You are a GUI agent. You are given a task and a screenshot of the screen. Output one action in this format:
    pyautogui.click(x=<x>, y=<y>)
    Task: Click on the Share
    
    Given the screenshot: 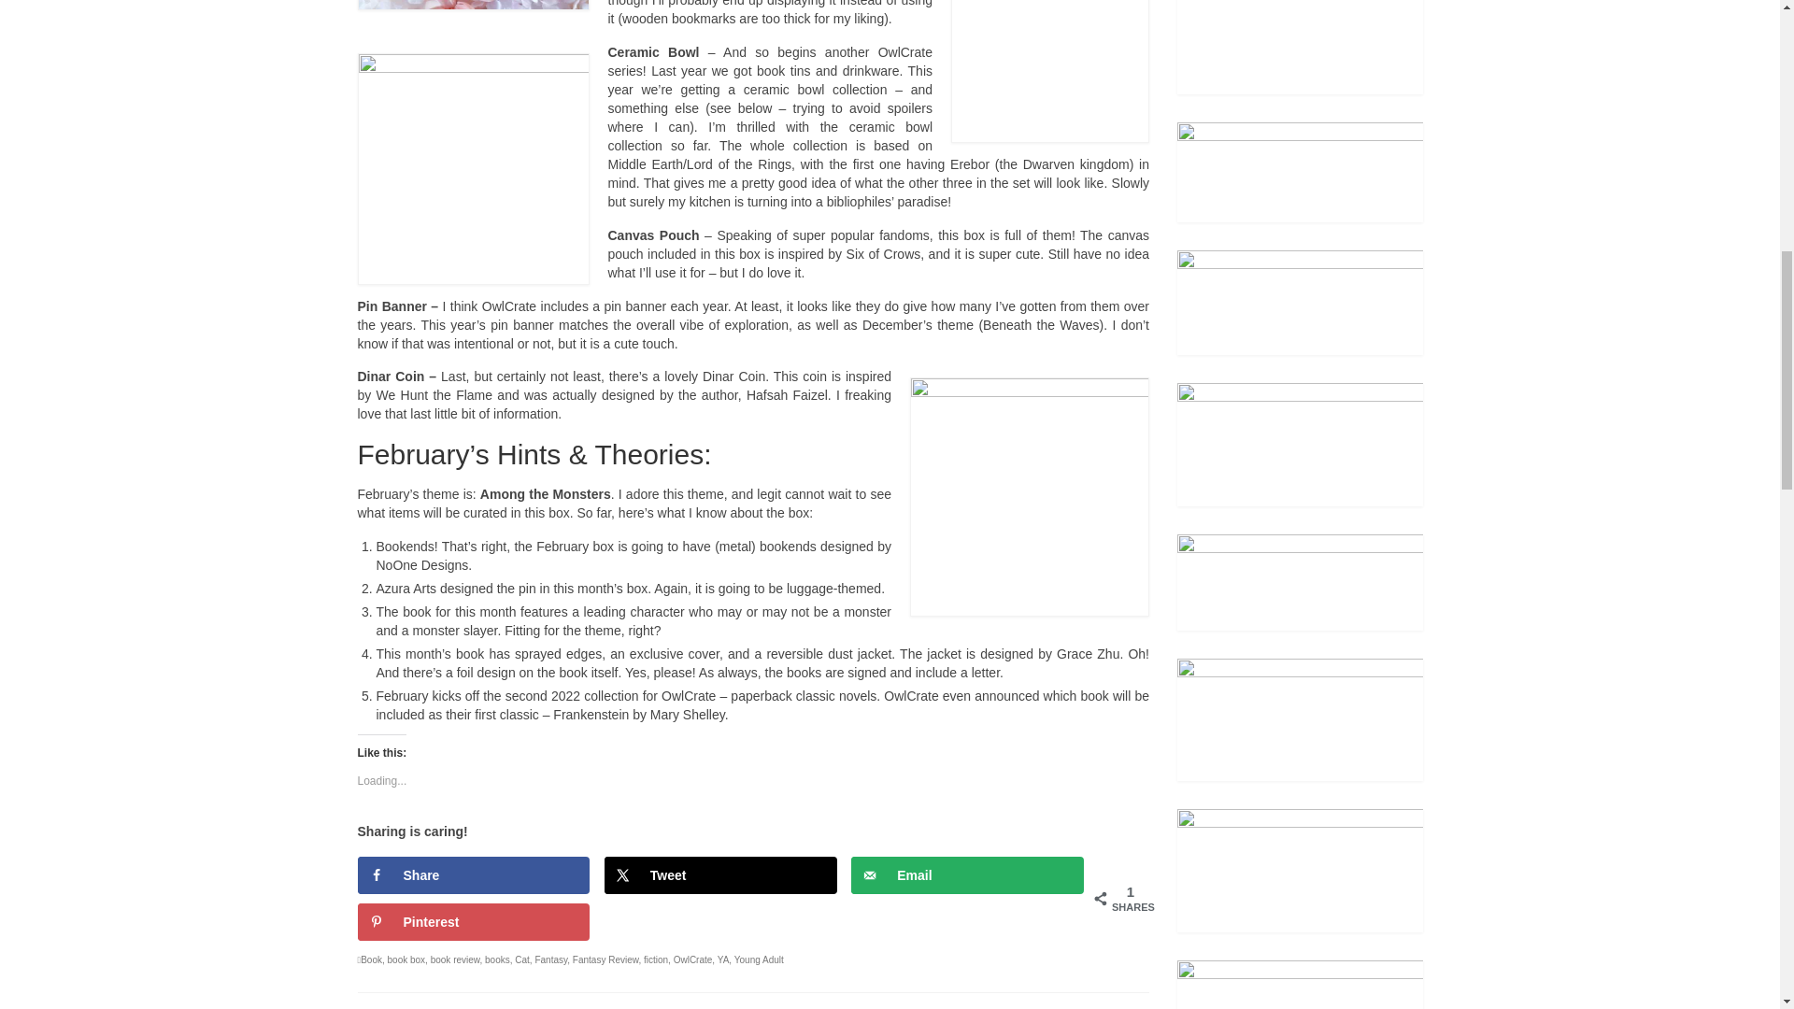 What is the action you would take?
    pyautogui.click(x=473, y=874)
    